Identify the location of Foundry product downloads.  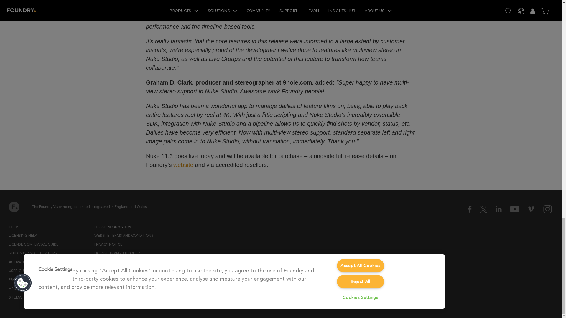
(36, 280).